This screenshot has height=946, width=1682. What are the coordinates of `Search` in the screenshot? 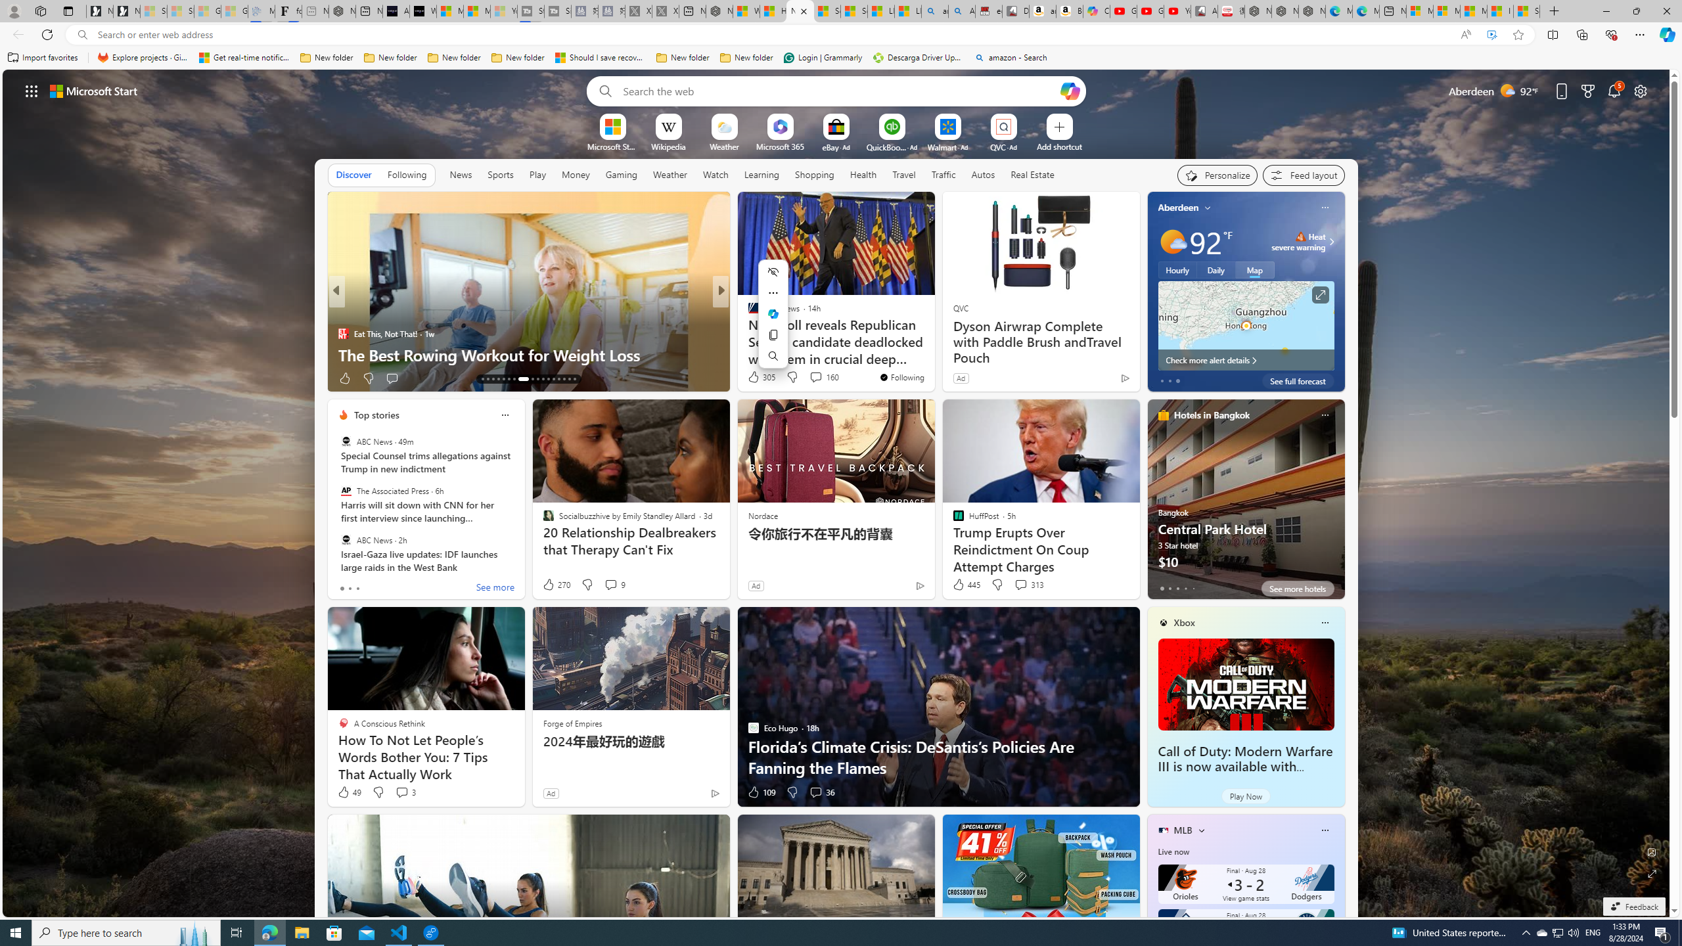 It's located at (602, 91).